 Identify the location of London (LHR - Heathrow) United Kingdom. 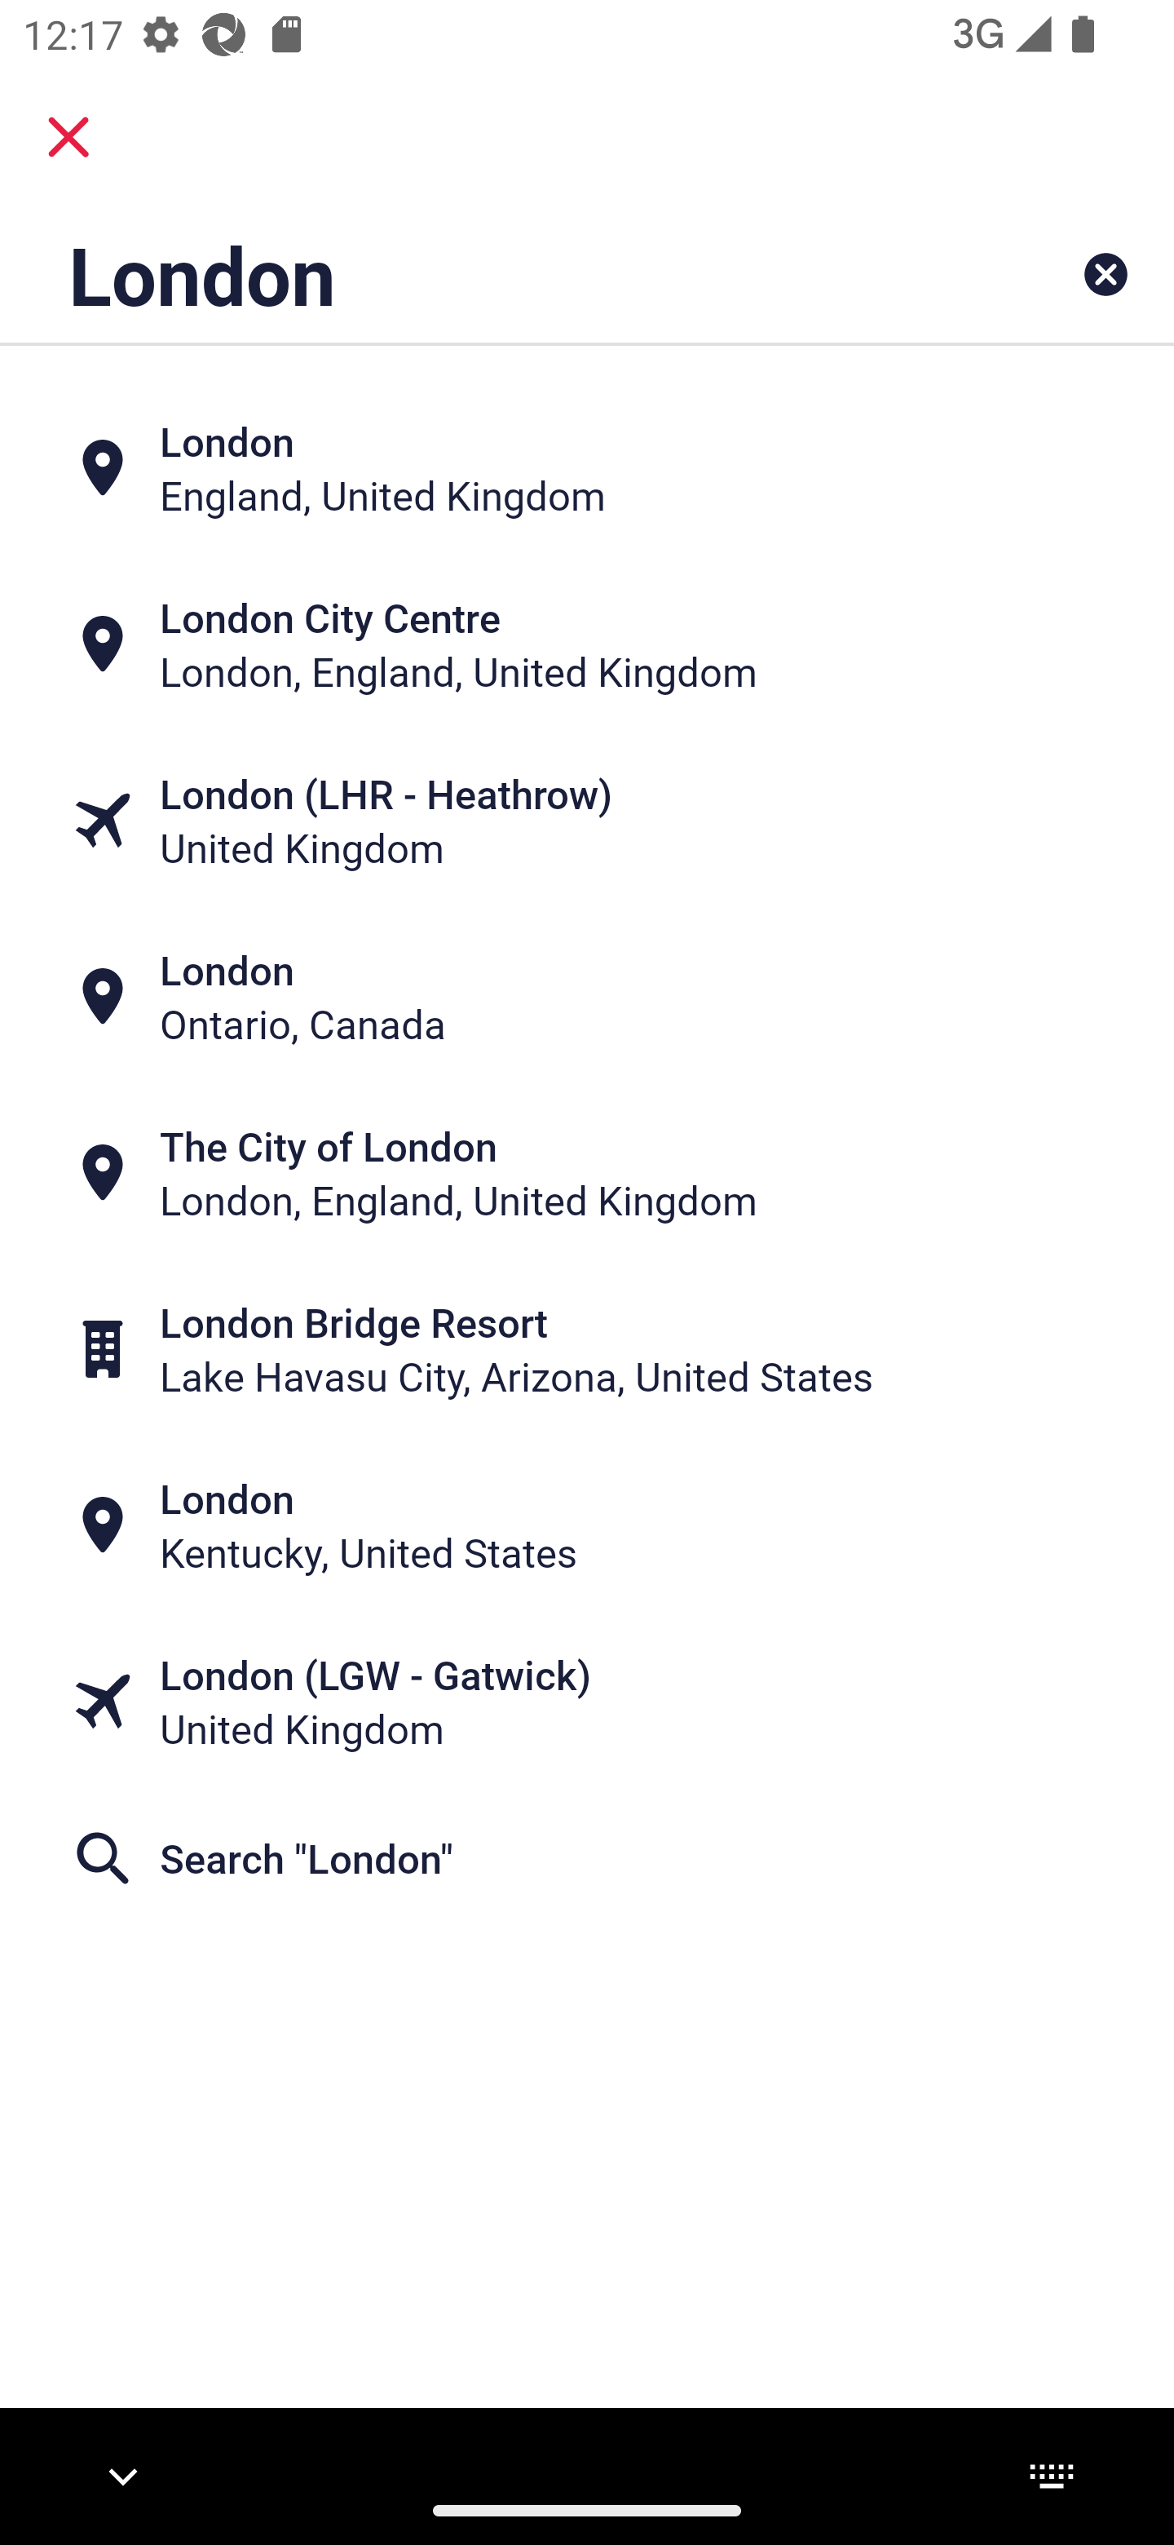
(587, 821).